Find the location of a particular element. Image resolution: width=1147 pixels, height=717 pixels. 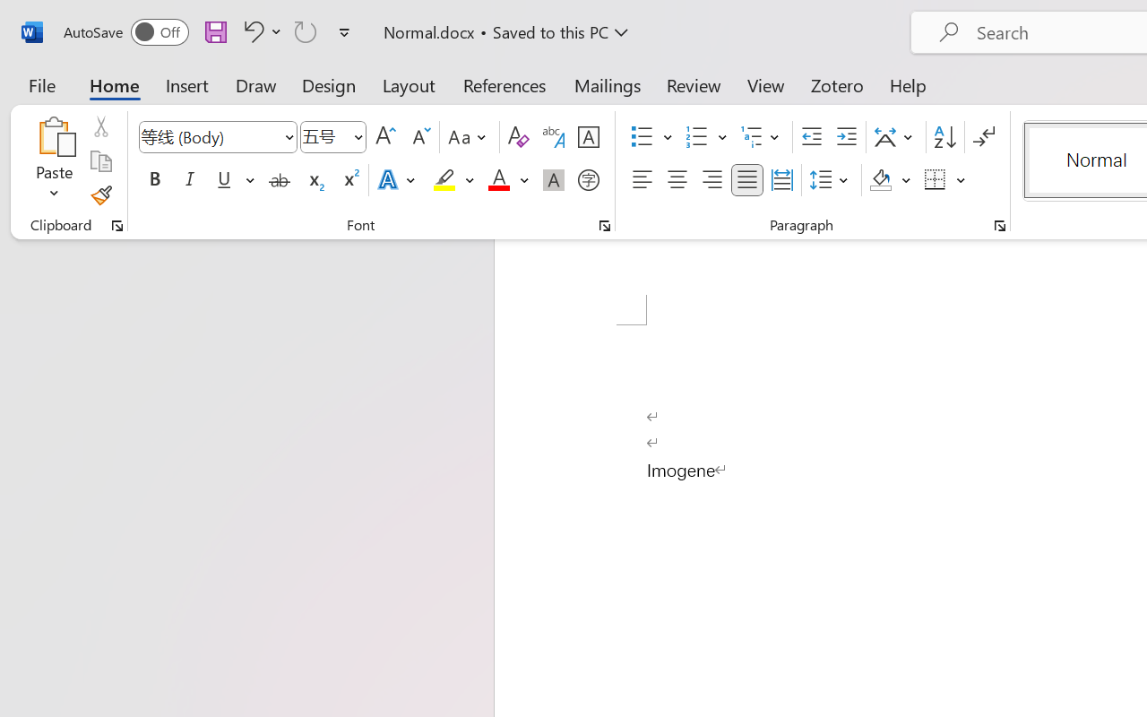

Font Color RGB(255, 0, 0) is located at coordinates (498, 180).